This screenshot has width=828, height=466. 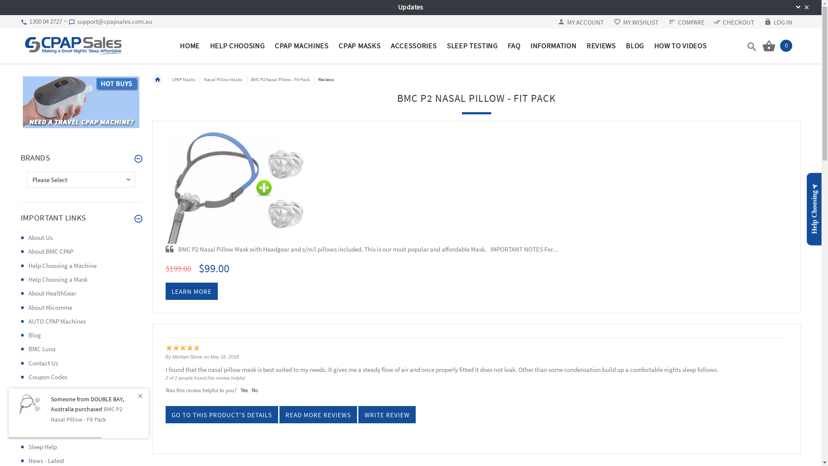 What do you see at coordinates (222, 415) in the screenshot?
I see `GO TO THIS PRODUCT'S DETAILS` at bounding box center [222, 415].